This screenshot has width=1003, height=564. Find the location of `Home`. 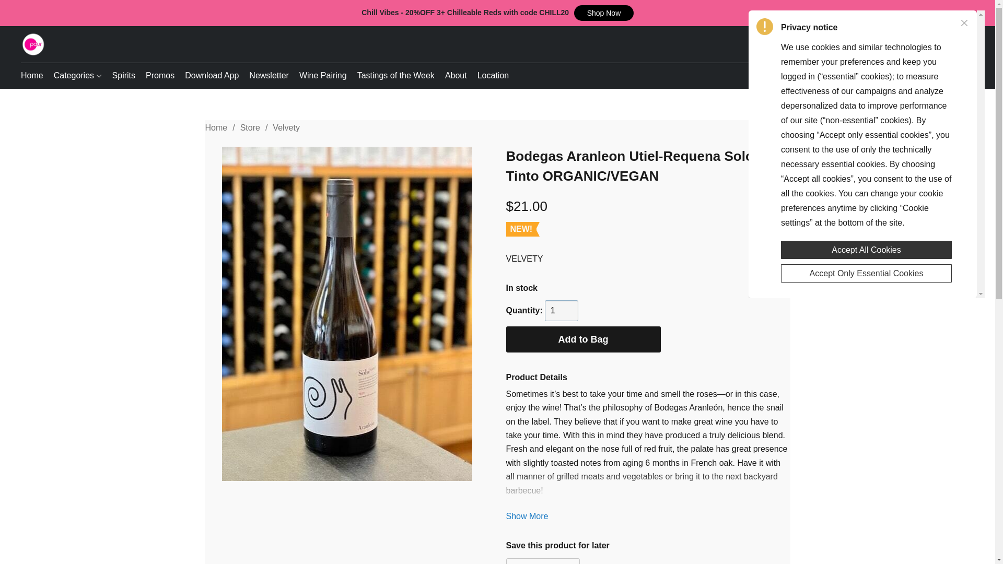

Home is located at coordinates (34, 76).